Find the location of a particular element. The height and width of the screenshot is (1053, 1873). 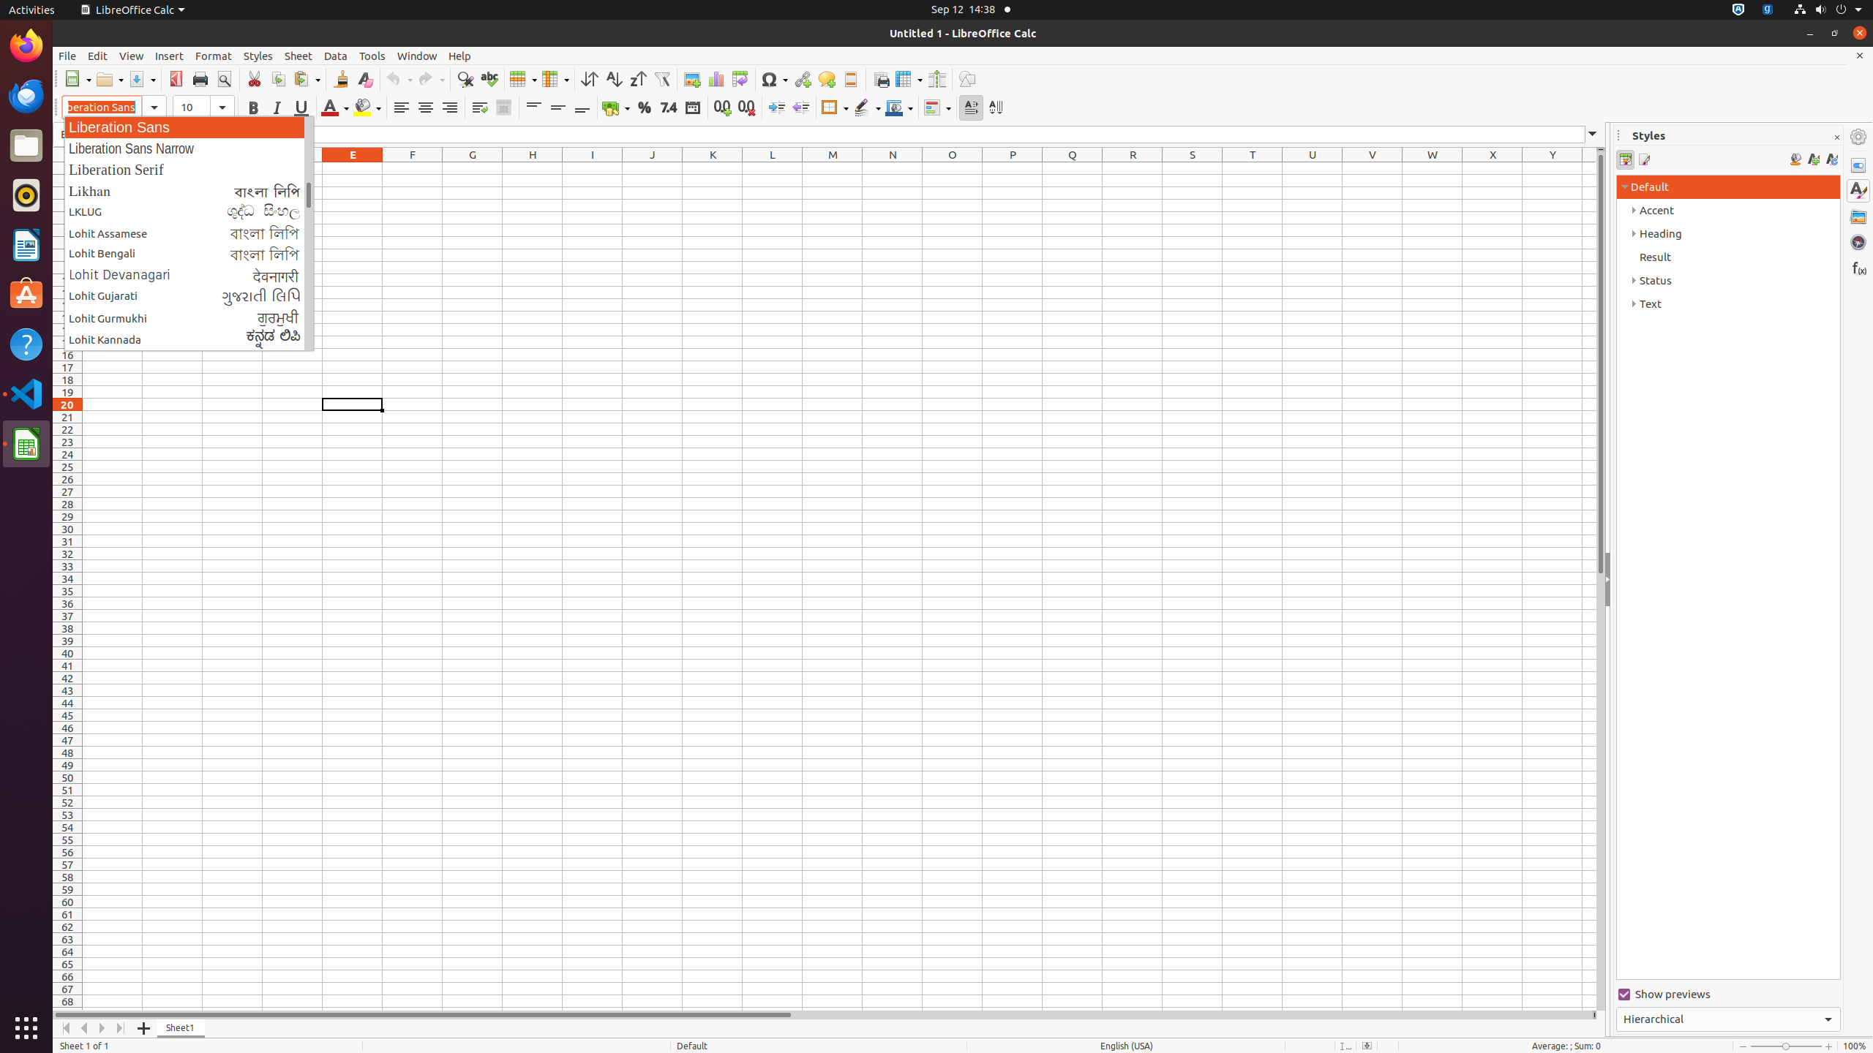

LibreOffice Calc is located at coordinates (26, 444).